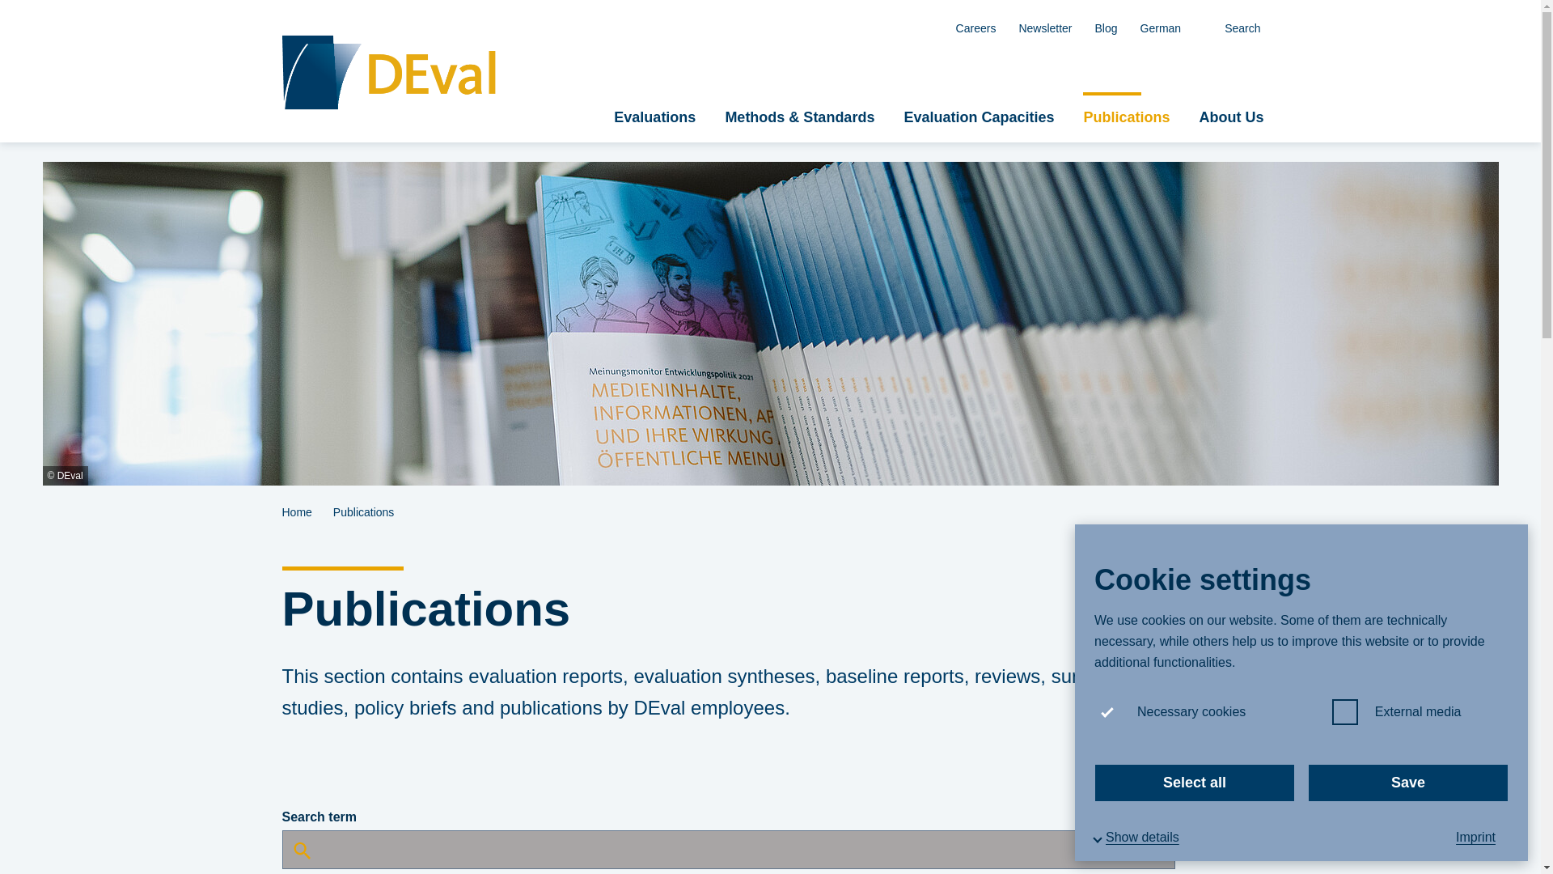 Image resolution: width=1553 pixels, height=874 pixels. I want to click on Publications, so click(1126, 117).